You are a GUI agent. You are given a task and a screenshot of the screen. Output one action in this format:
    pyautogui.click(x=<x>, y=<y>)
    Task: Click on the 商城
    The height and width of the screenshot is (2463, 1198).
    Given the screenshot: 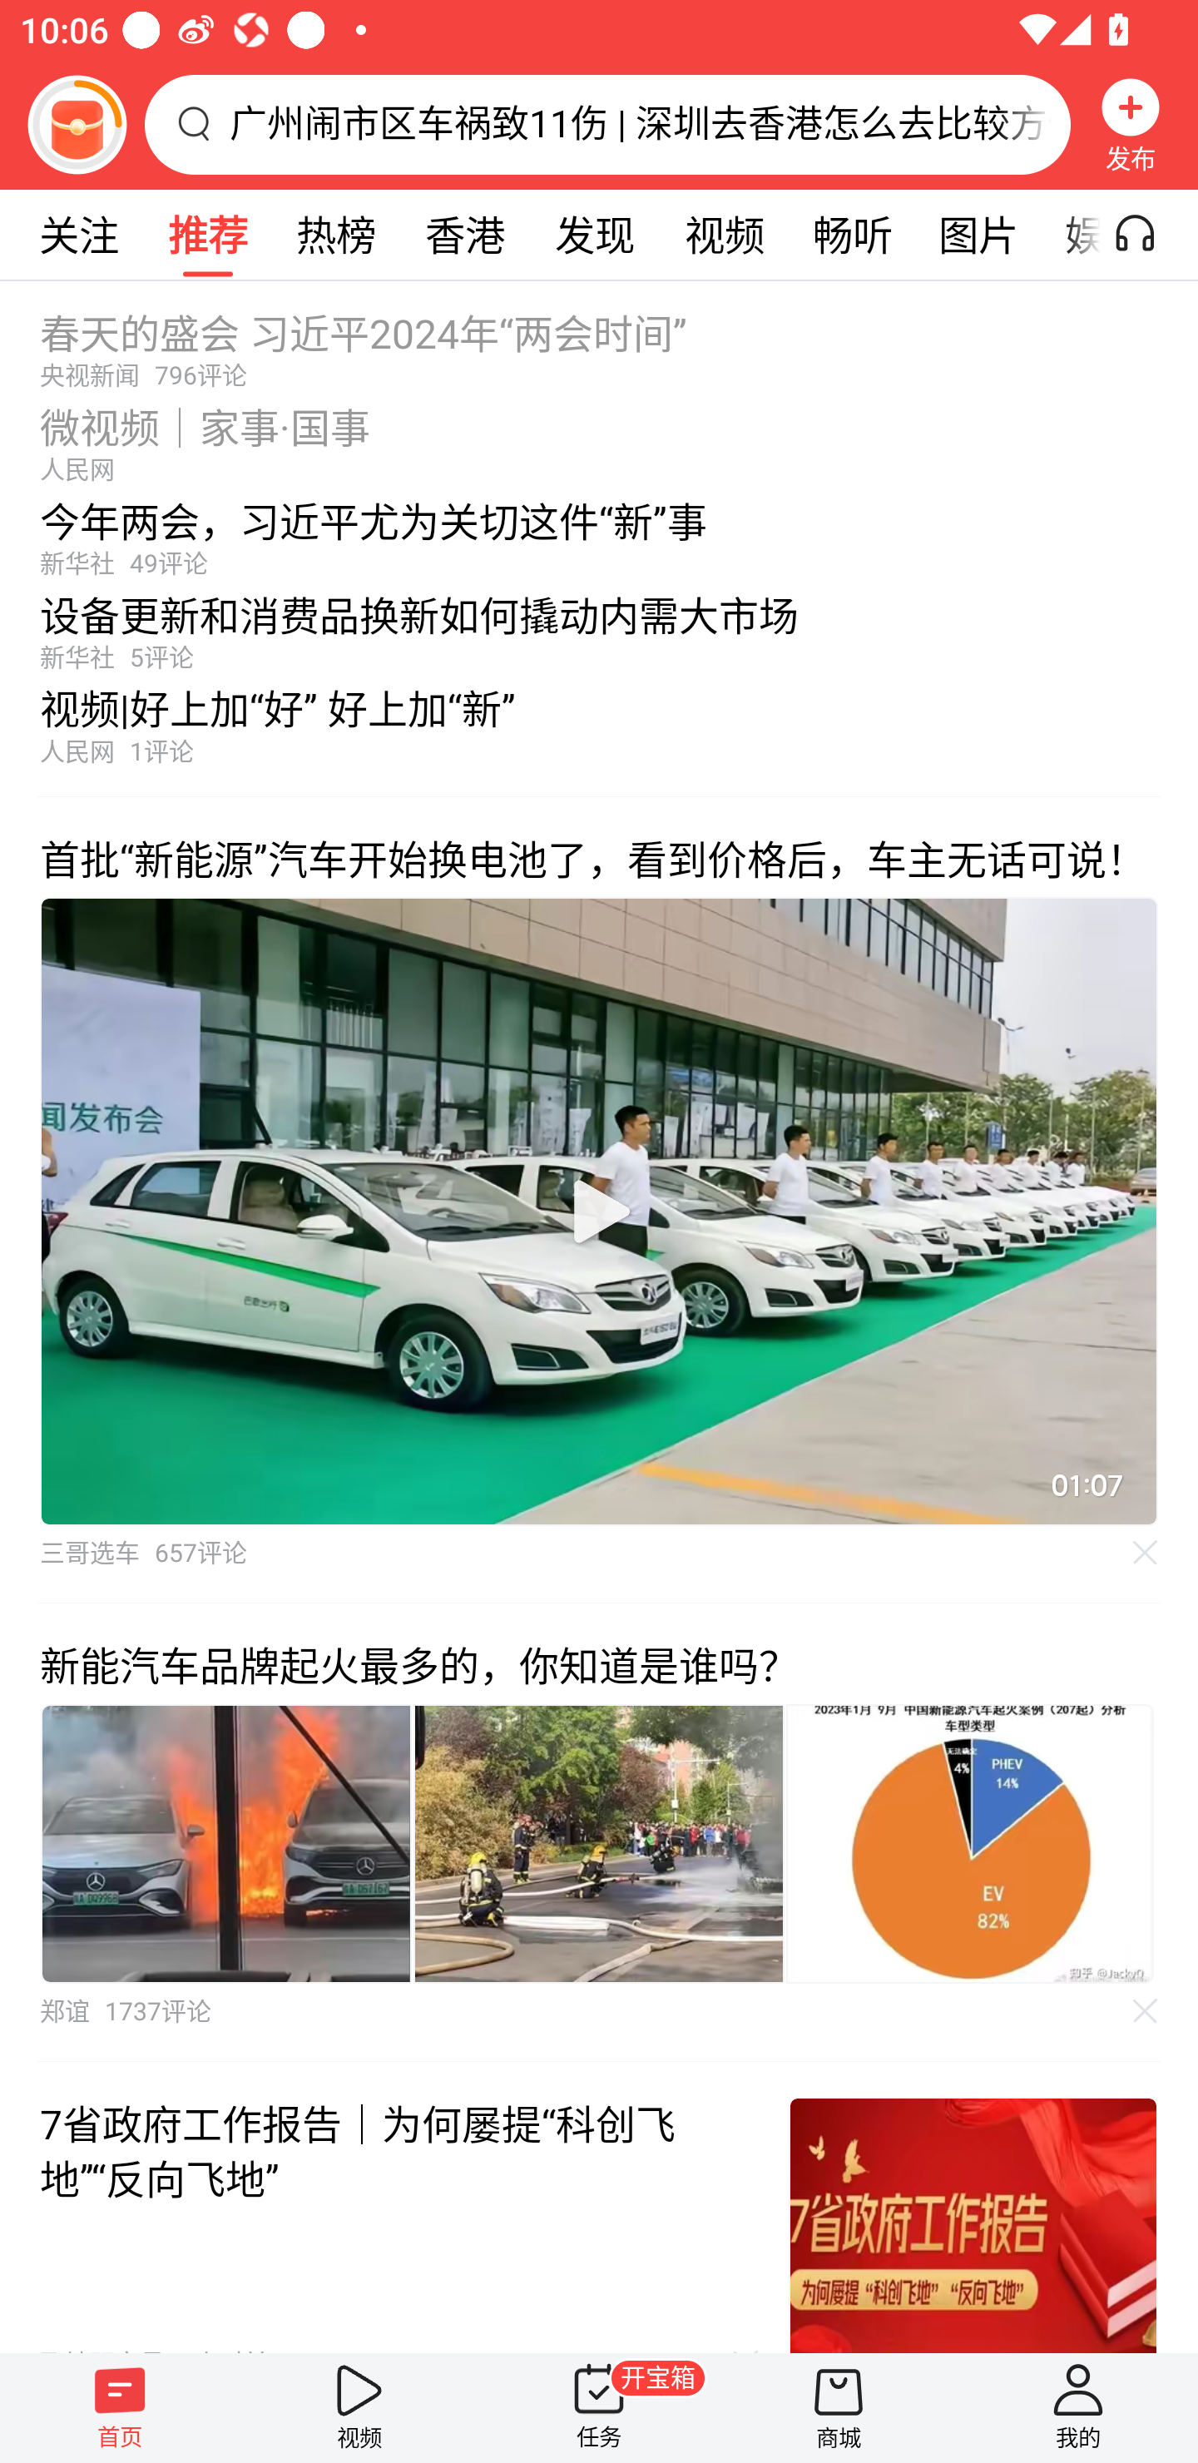 What is the action you would take?
    pyautogui.click(x=839, y=2407)
    